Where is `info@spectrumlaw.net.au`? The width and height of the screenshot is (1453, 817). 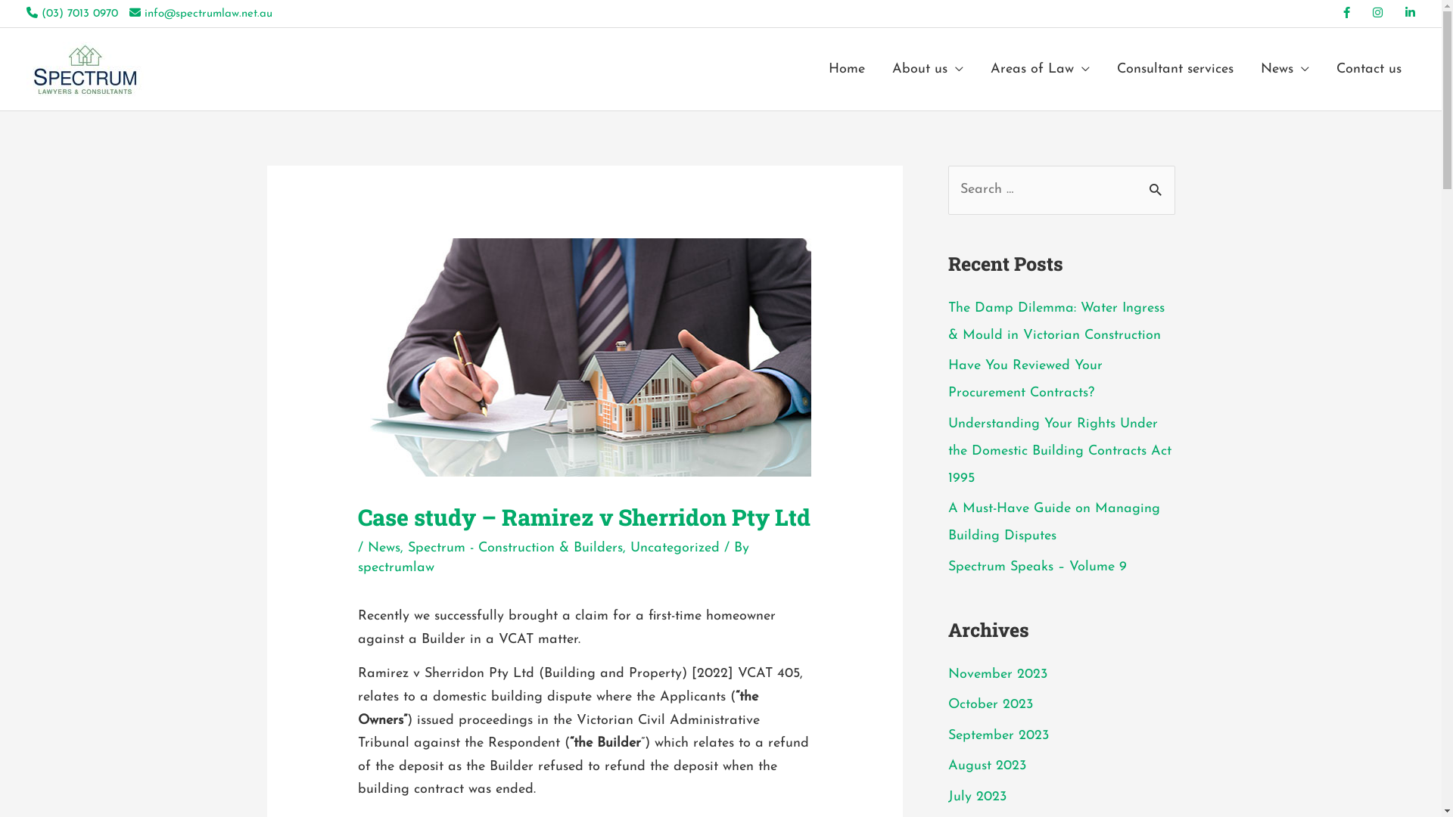 info@spectrumlaw.net.au is located at coordinates (201, 14).